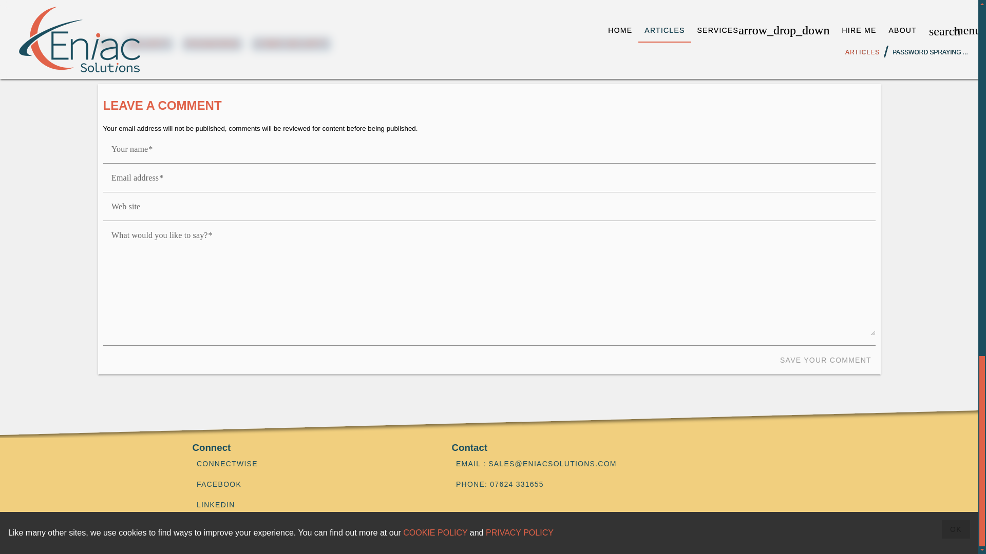  What do you see at coordinates (309, 505) in the screenshot?
I see `LINKEDIN` at bounding box center [309, 505].